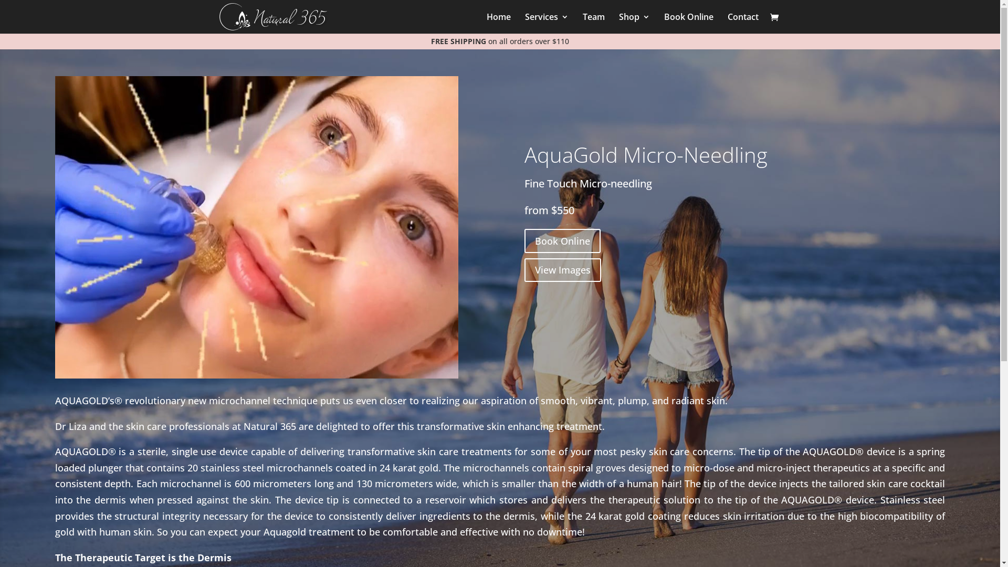  What do you see at coordinates (562, 240) in the screenshot?
I see `Book Online` at bounding box center [562, 240].